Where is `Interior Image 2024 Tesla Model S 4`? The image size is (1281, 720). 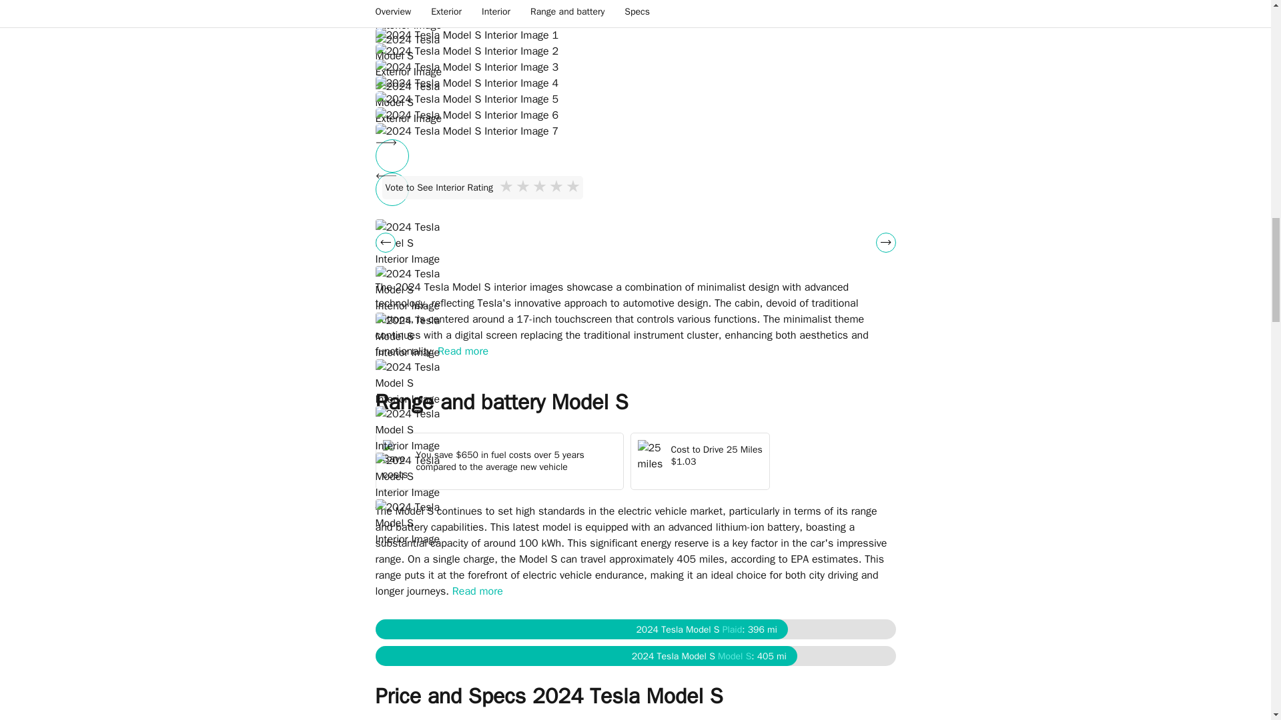 Interior Image 2024 Tesla Model S 4 is located at coordinates (635, 83).